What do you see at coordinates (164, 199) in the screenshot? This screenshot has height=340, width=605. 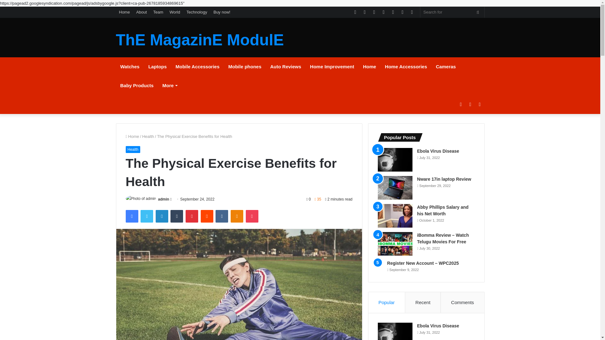 I see `admin` at bounding box center [164, 199].